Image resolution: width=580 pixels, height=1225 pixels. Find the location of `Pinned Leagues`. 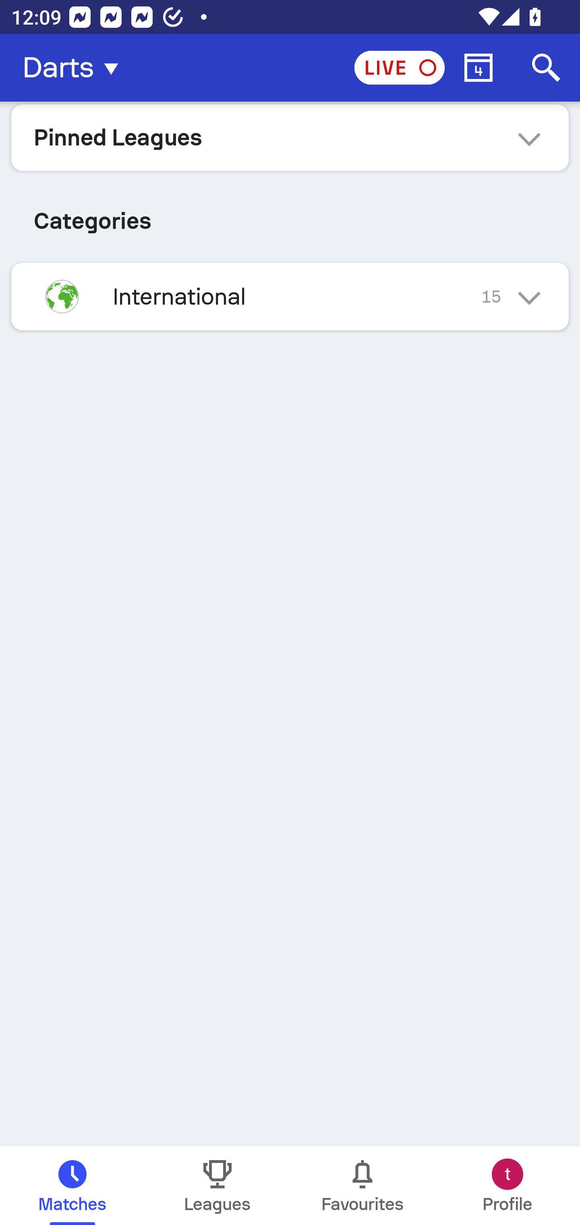

Pinned Leagues is located at coordinates (290, 137).